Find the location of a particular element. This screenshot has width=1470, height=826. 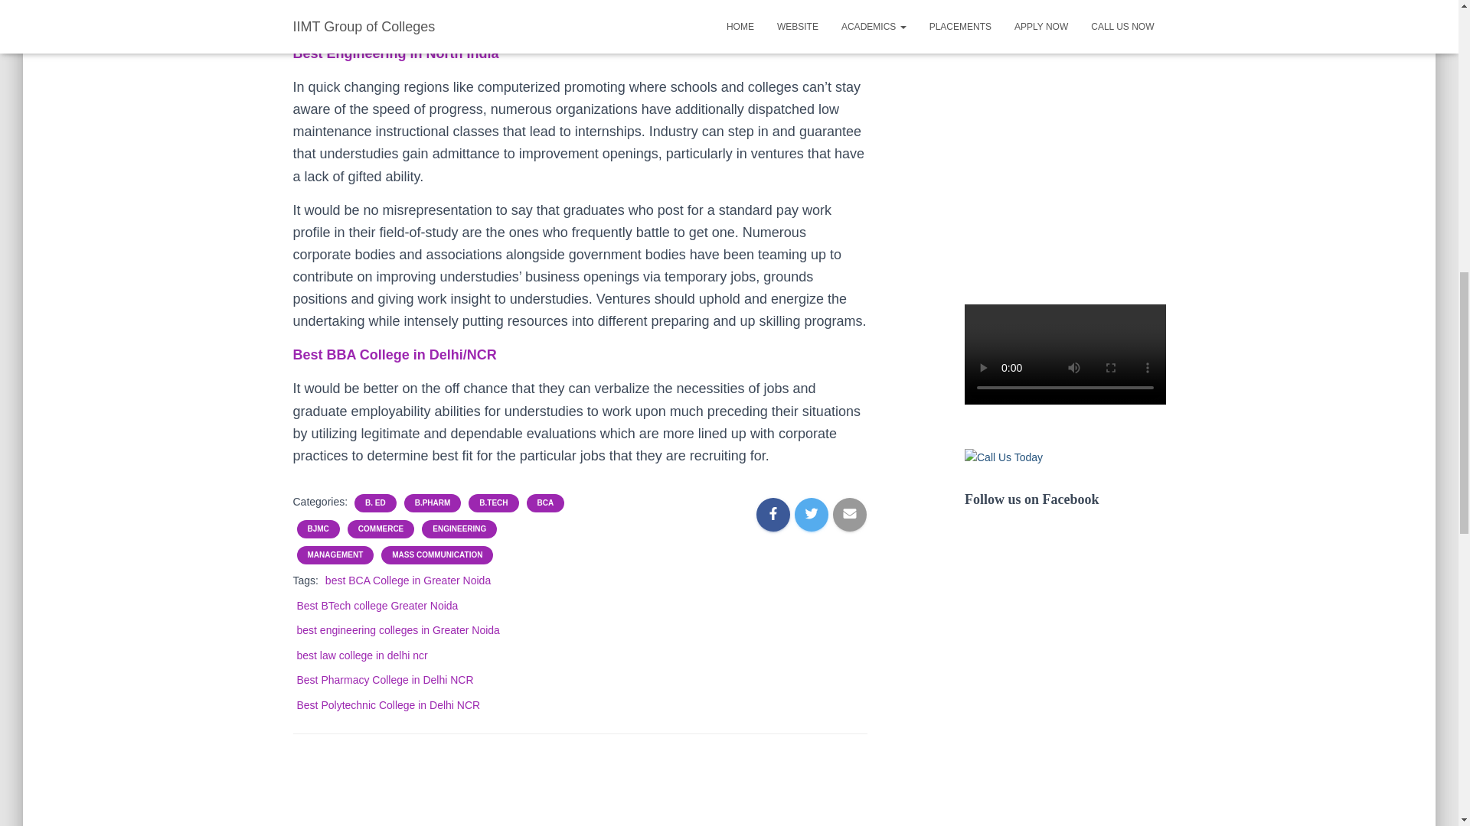

Best Pharmacy College in Delhi NCR is located at coordinates (384, 680).